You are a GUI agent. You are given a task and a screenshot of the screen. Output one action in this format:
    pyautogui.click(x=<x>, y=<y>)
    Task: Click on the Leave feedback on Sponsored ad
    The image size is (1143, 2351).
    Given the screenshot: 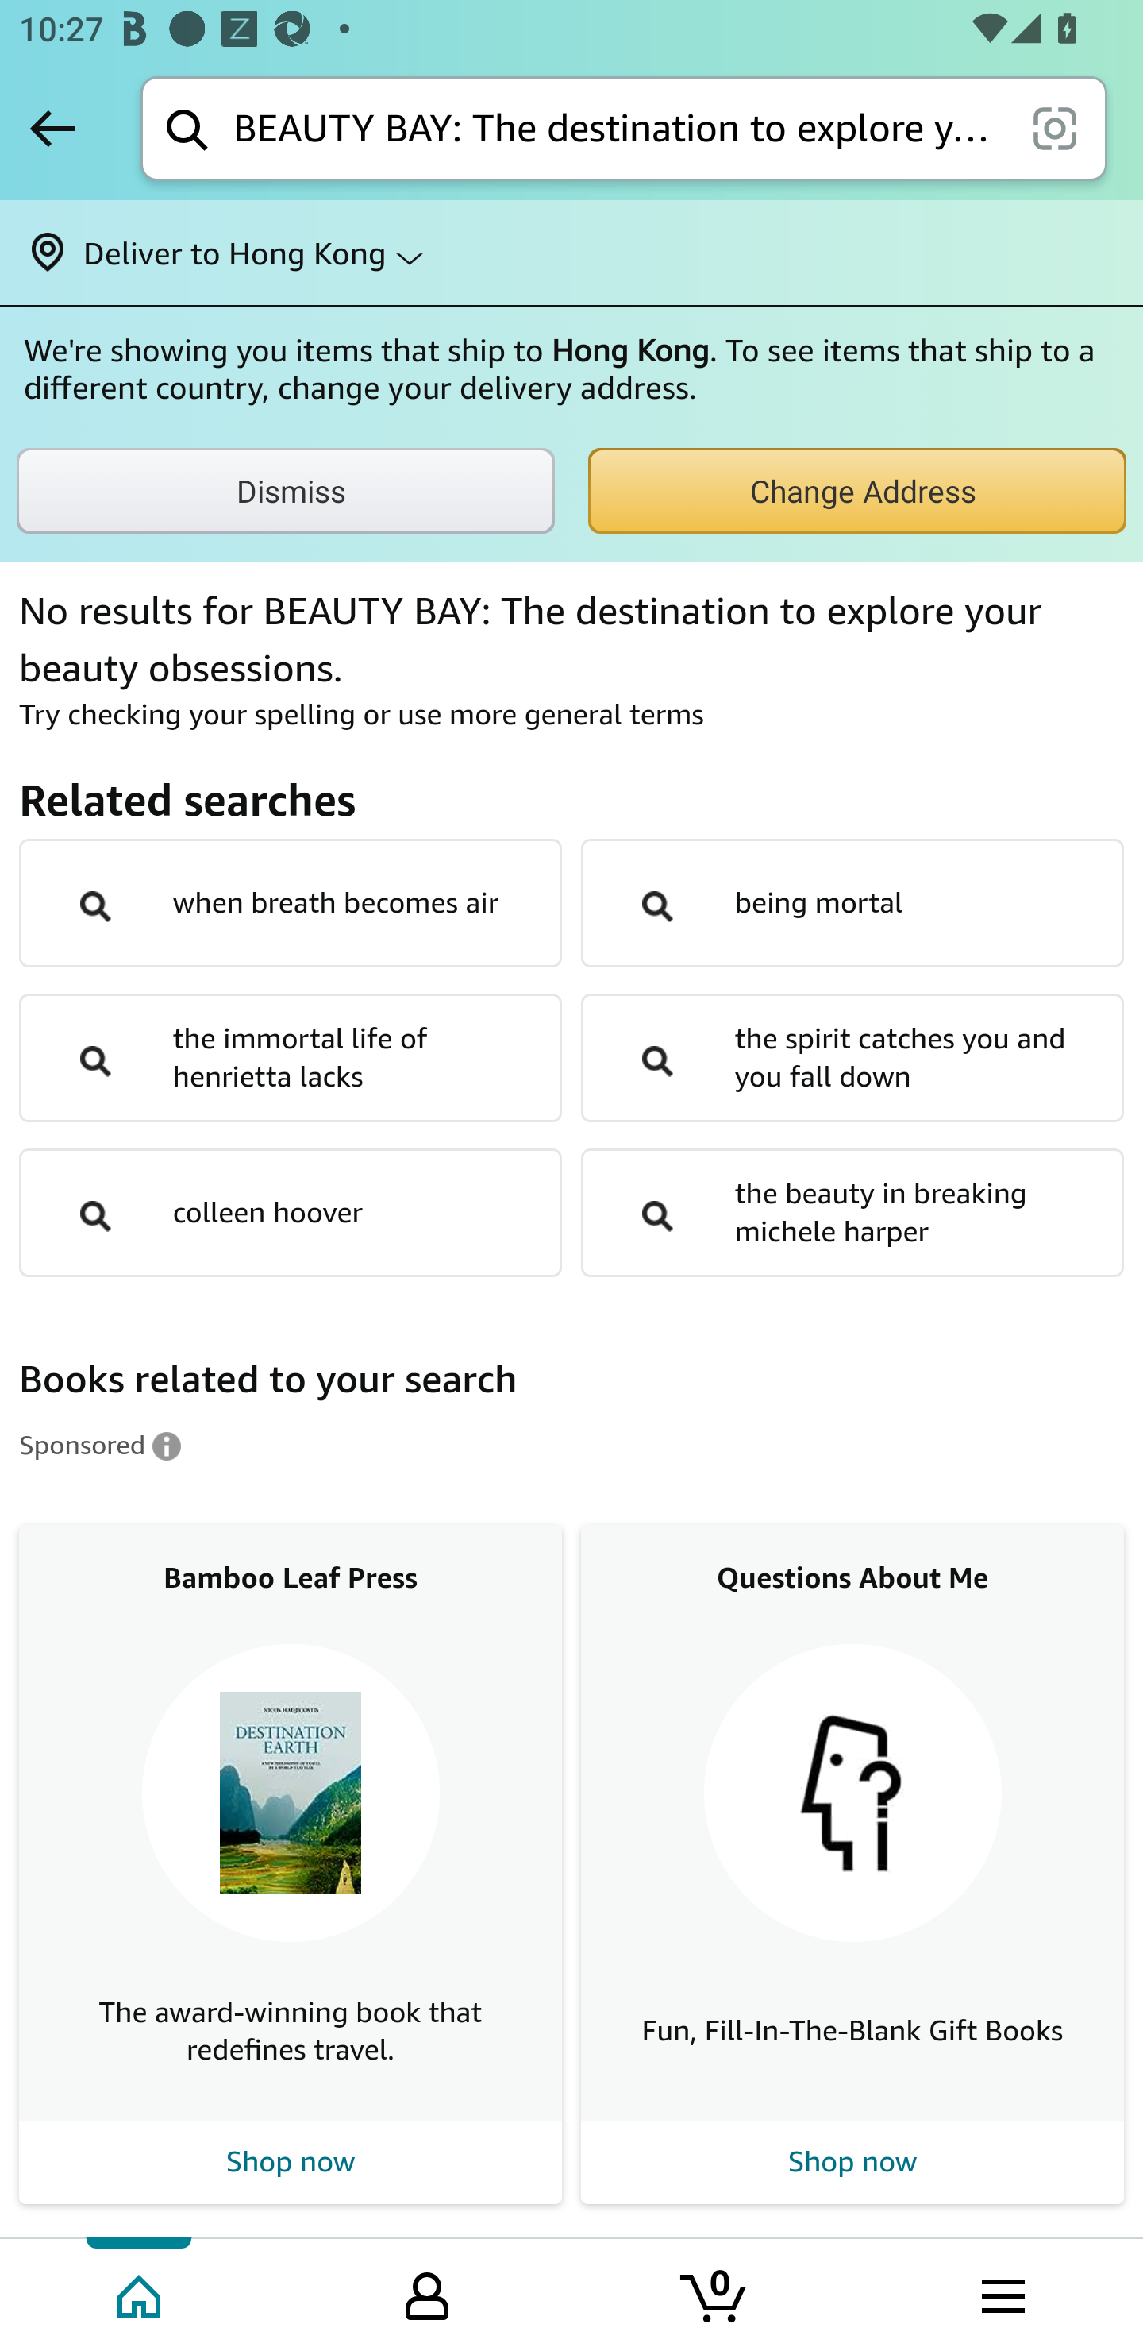 What is the action you would take?
    pyautogui.click(x=101, y=1444)
    